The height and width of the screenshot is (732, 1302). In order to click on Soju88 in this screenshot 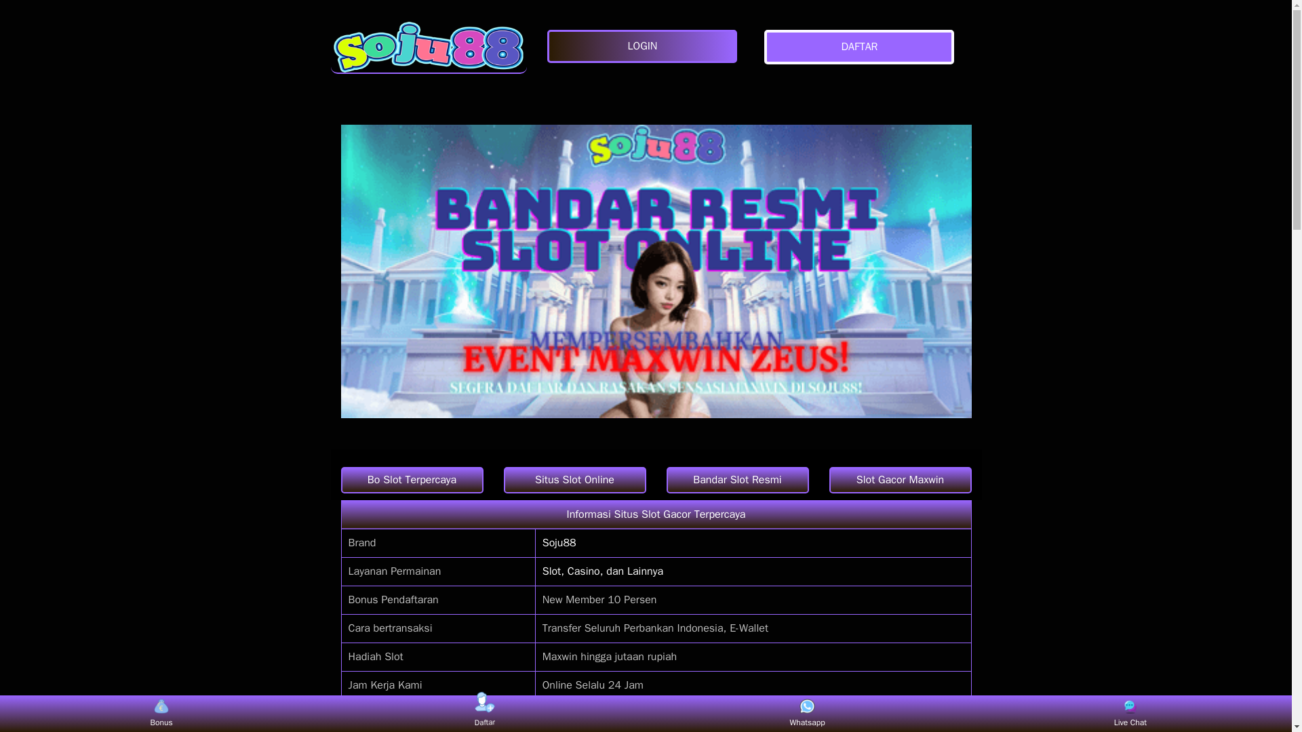, I will do `click(429, 47)`.